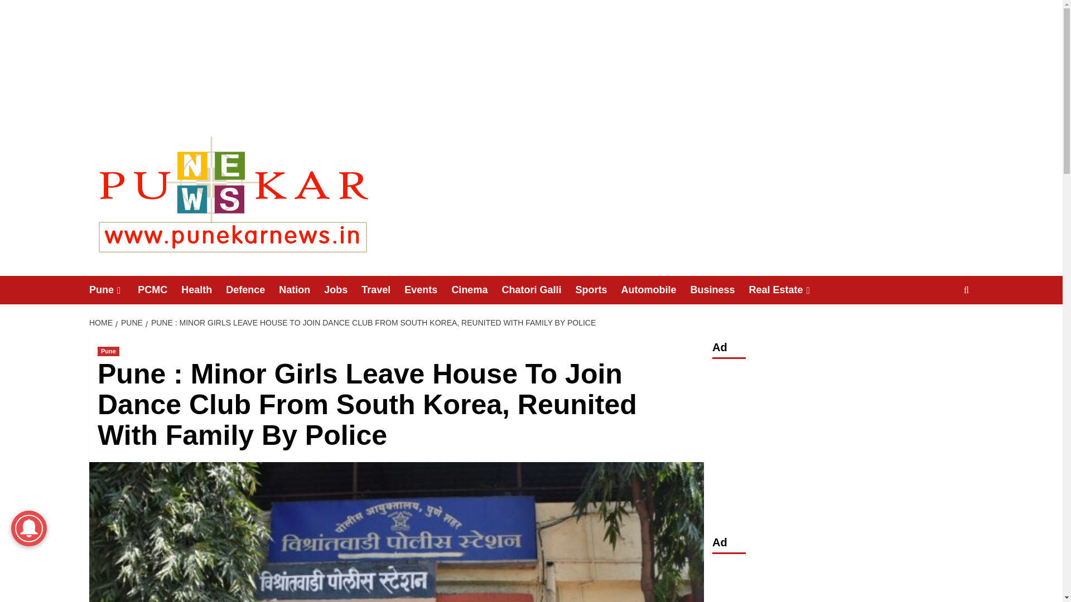  What do you see at coordinates (940, 324) in the screenshot?
I see `Search` at bounding box center [940, 324].